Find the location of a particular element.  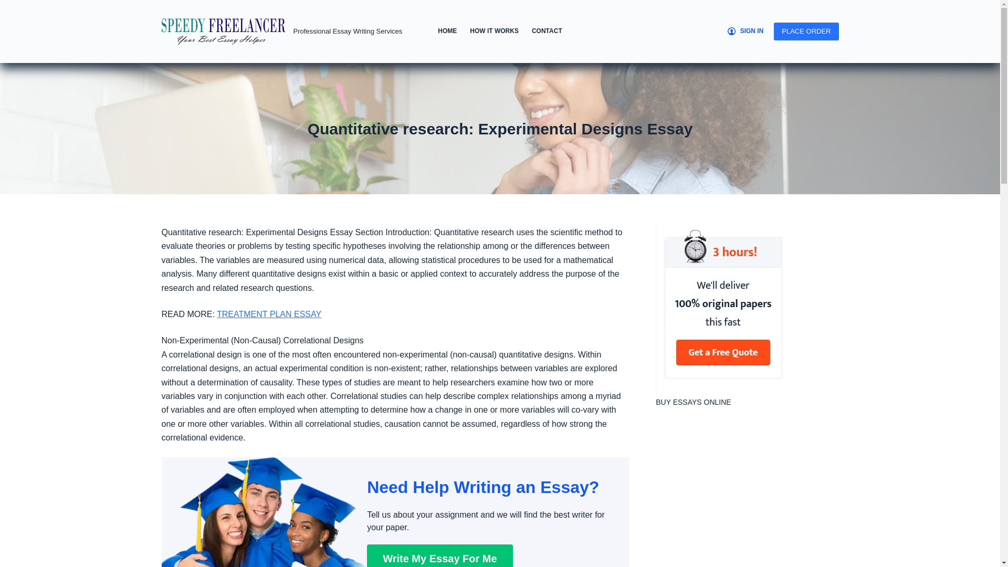

Quantitative research: Experimental Designs Essay is located at coordinates (500, 128).